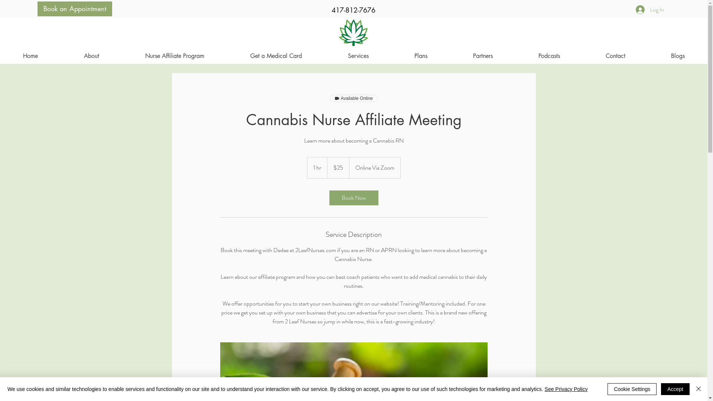  I want to click on 417-812-7676, so click(354, 10).